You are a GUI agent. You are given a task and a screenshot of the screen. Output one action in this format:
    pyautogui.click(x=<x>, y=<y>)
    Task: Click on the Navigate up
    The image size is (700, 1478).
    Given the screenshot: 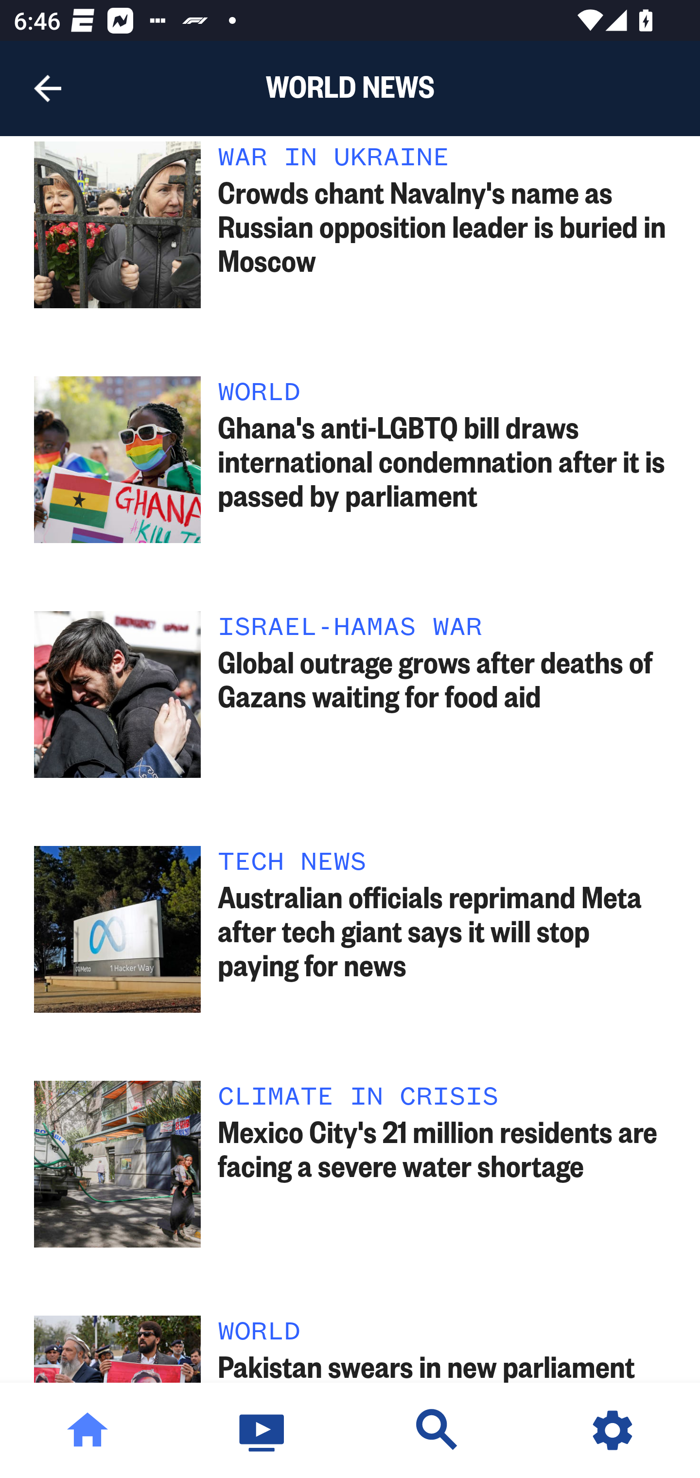 What is the action you would take?
    pyautogui.click(x=48, y=88)
    